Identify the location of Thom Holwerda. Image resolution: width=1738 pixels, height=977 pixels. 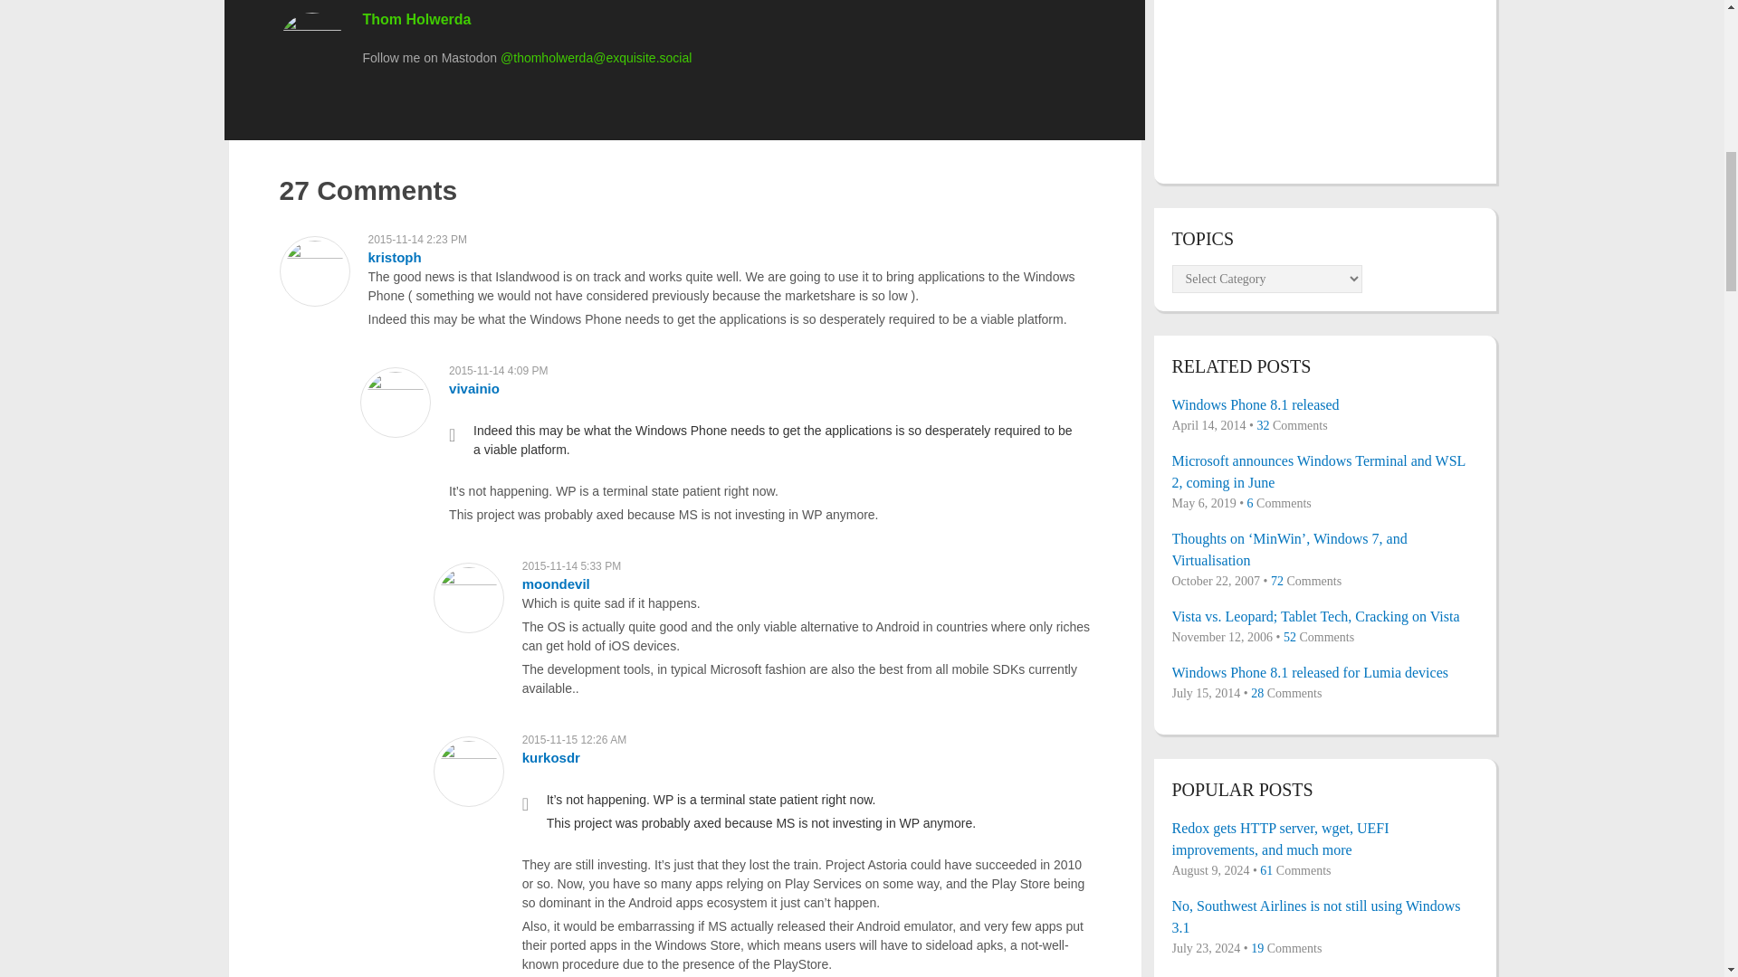
(416, 19).